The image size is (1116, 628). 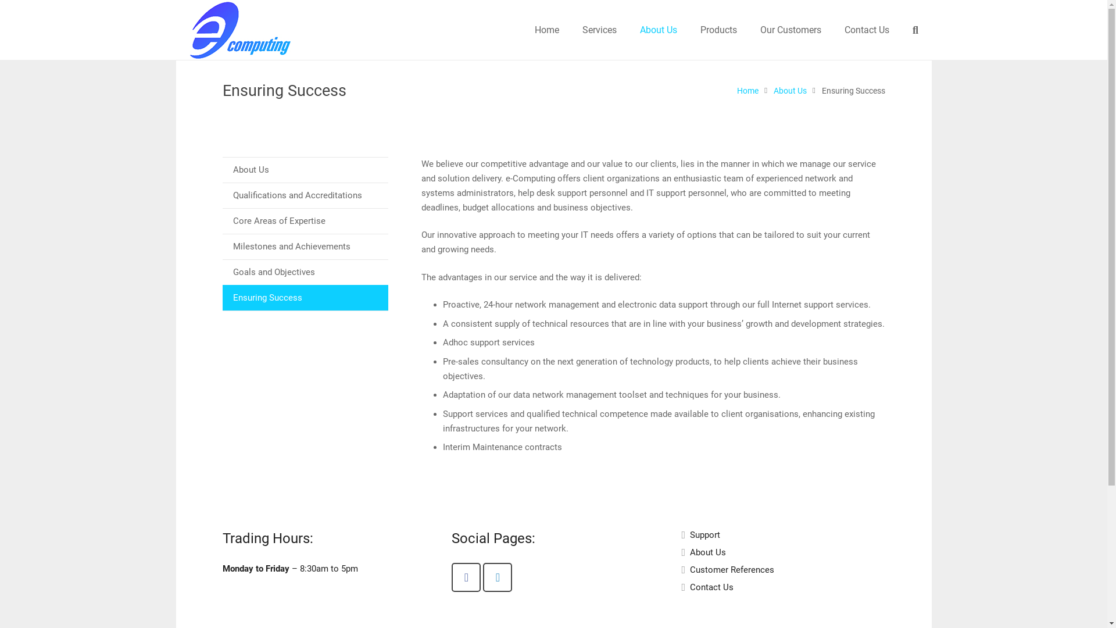 What do you see at coordinates (305, 272) in the screenshot?
I see `Goals and Objectives` at bounding box center [305, 272].